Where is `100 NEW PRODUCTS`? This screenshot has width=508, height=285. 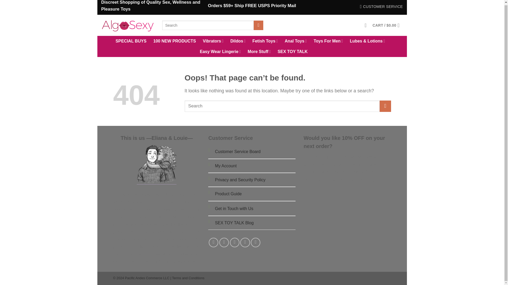
100 NEW PRODUCTS is located at coordinates (175, 41).